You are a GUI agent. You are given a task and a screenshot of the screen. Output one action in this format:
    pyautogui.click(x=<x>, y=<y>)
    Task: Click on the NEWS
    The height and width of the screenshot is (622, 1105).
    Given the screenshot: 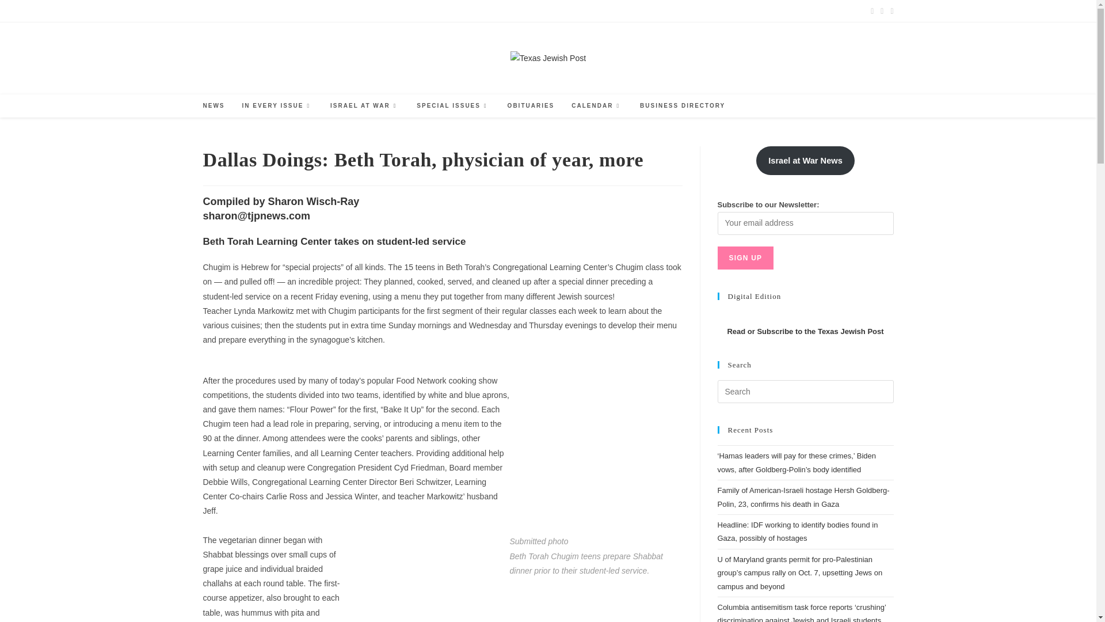 What is the action you would take?
    pyautogui.click(x=214, y=106)
    